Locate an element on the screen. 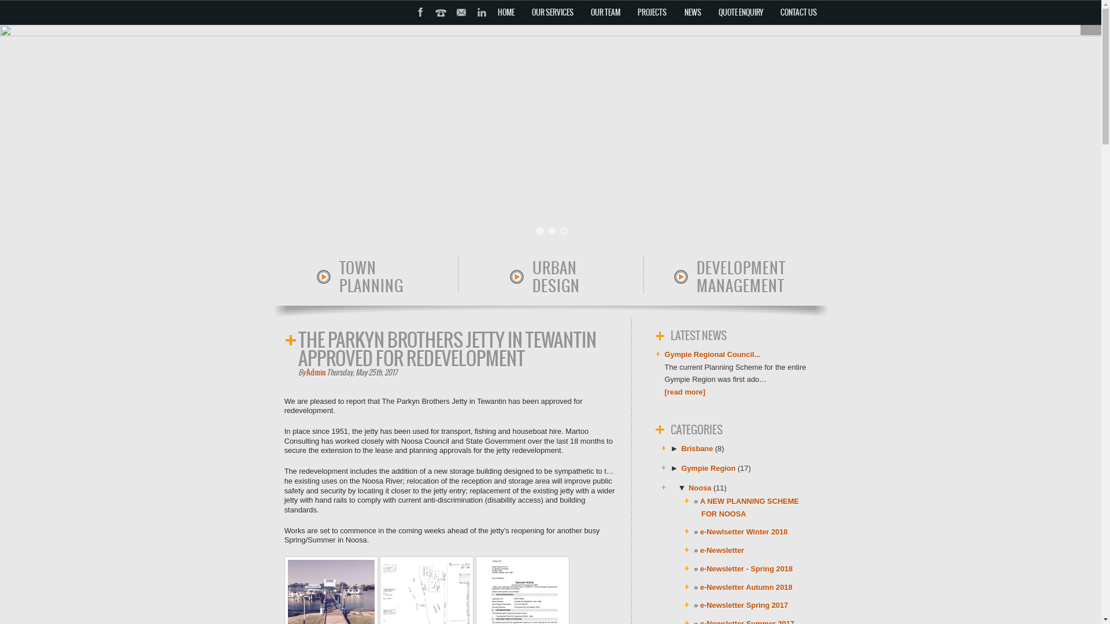  e-Newsletter - Spring 2018 is located at coordinates (746, 569).